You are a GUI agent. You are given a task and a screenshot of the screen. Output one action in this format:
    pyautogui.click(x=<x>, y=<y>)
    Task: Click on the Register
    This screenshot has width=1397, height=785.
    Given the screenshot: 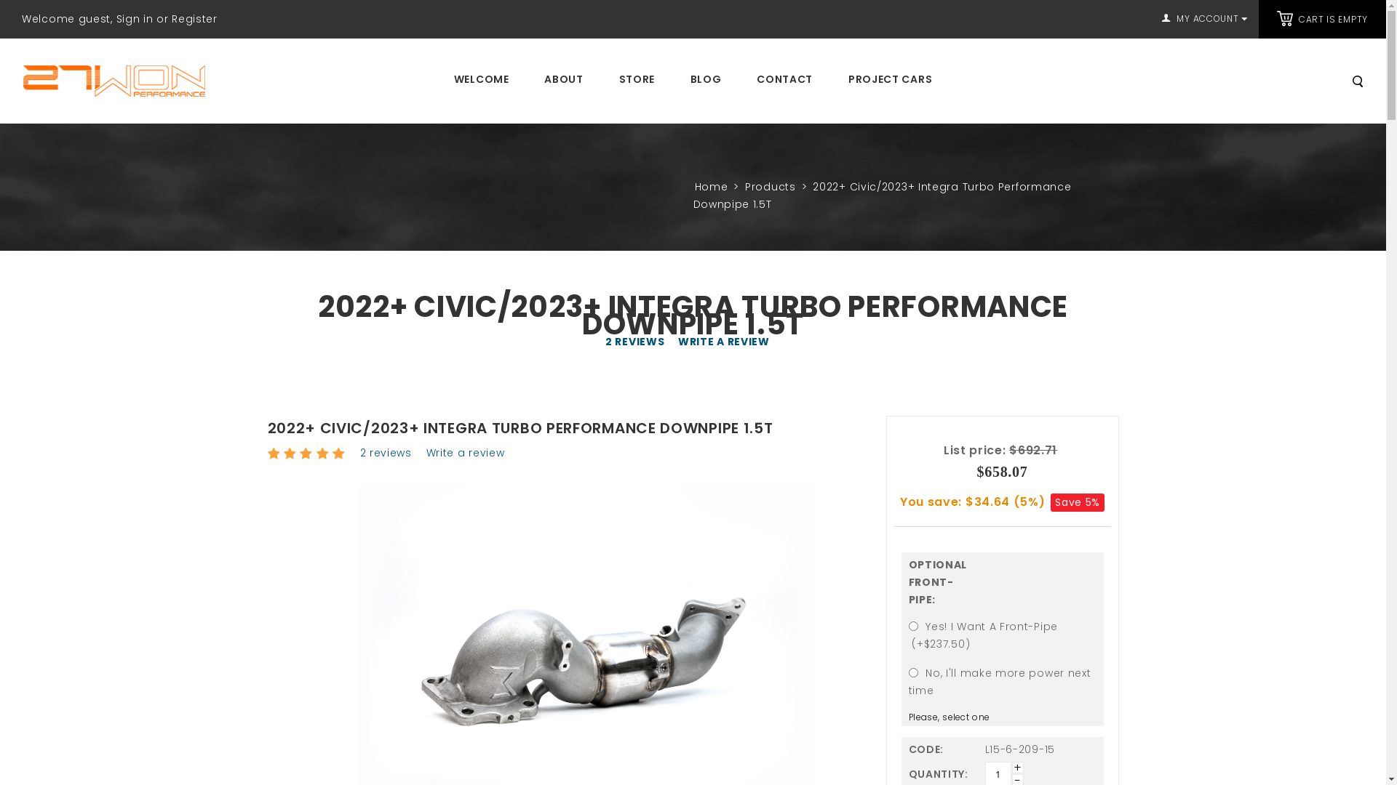 What is the action you would take?
    pyautogui.click(x=195, y=19)
    